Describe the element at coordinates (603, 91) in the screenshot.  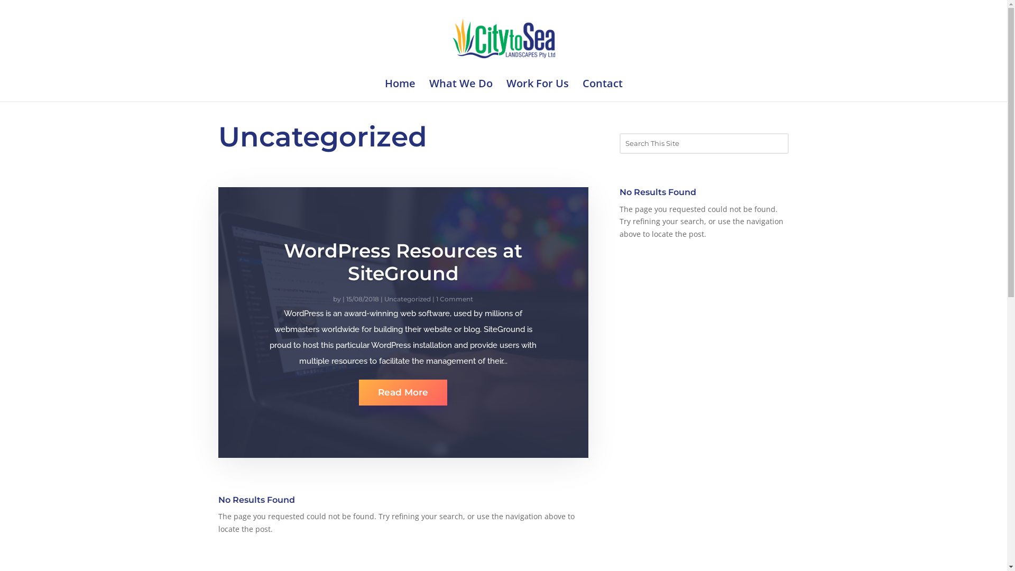
I see `Contact` at that location.